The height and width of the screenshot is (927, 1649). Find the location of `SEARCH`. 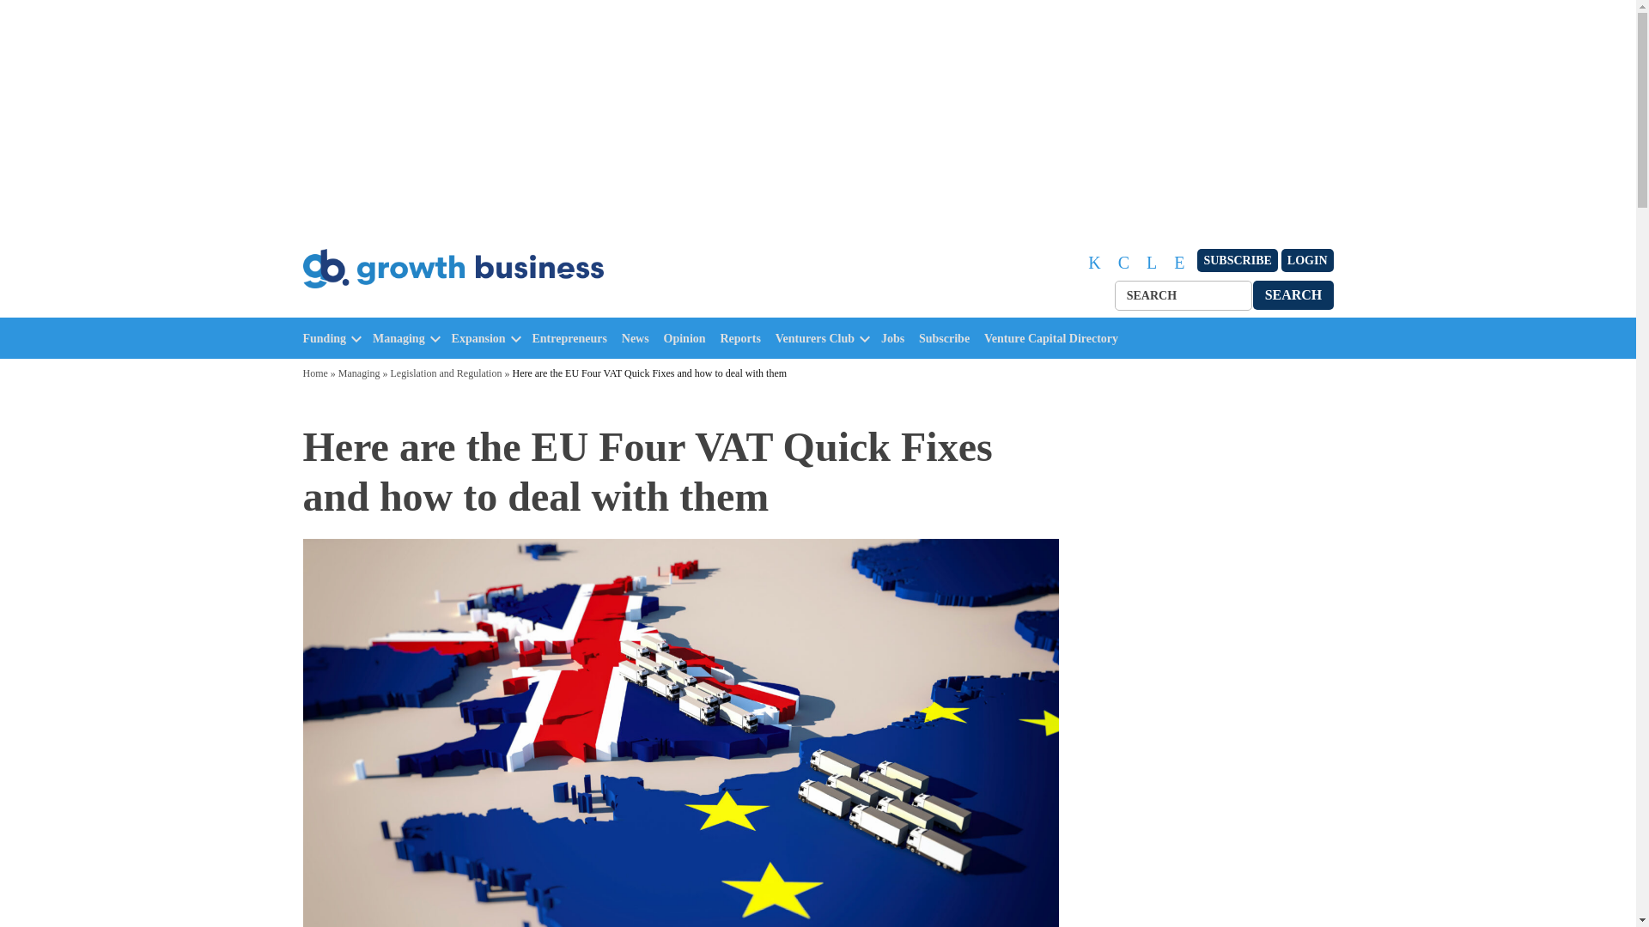

SEARCH is located at coordinates (1293, 294).